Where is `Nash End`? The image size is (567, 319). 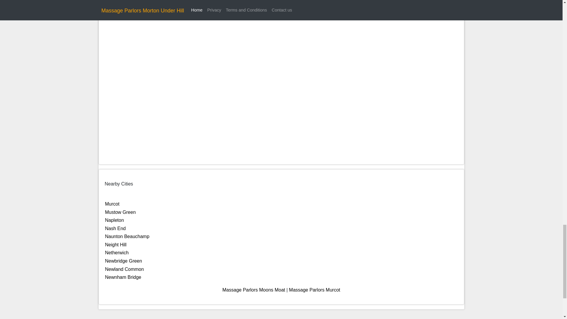
Nash End is located at coordinates (115, 228).